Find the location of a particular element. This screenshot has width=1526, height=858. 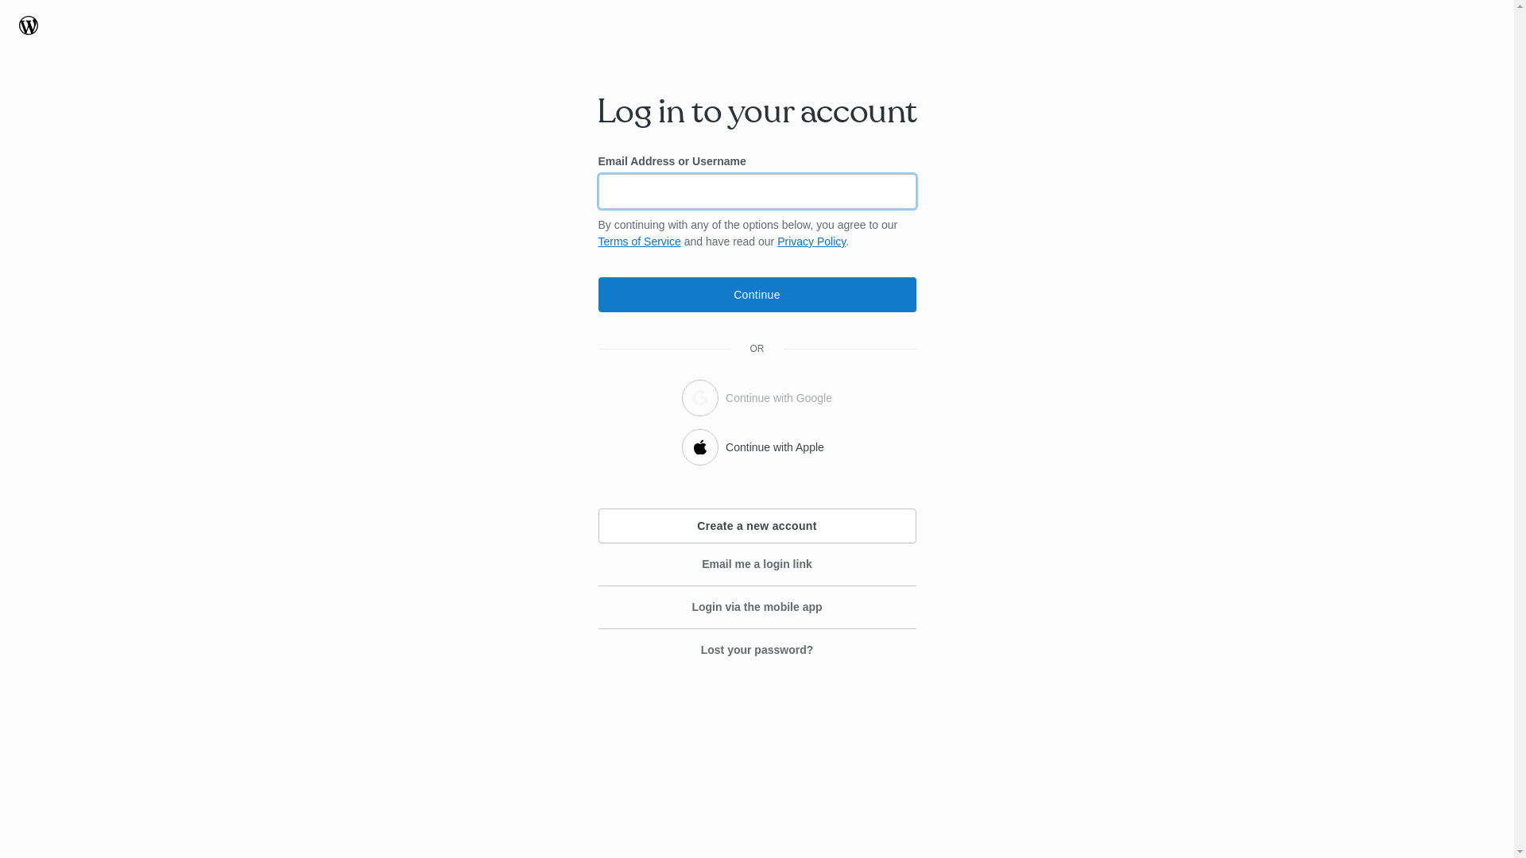

Privacy Policy is located at coordinates (811, 242).